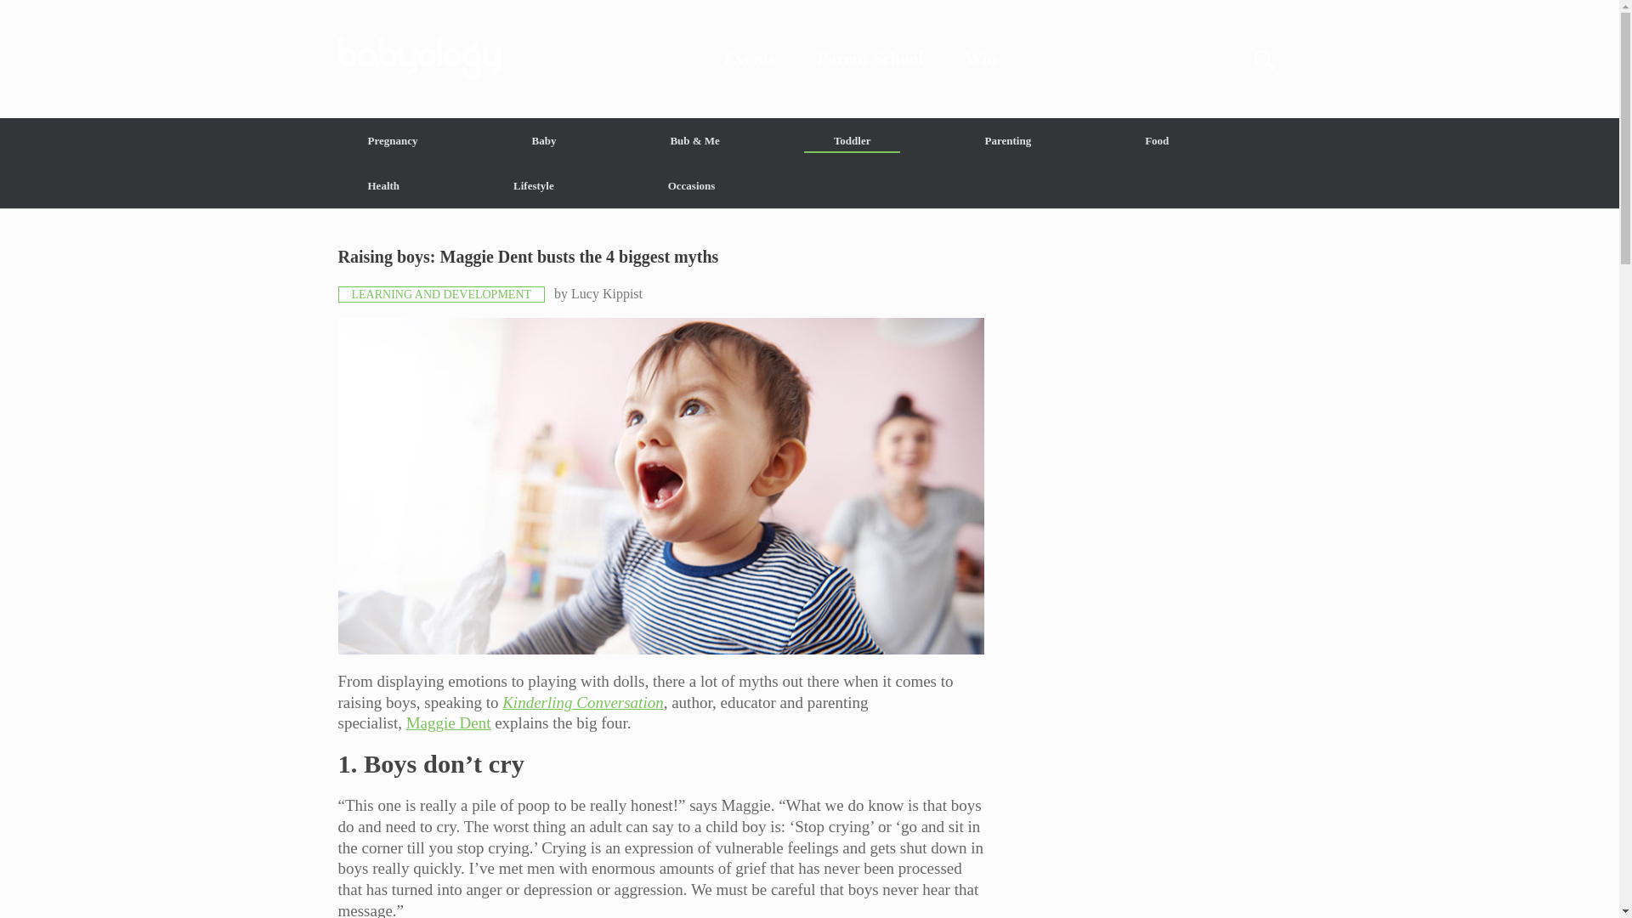 This screenshot has width=1632, height=918. What do you see at coordinates (384, 185) in the screenshot?
I see `Health` at bounding box center [384, 185].